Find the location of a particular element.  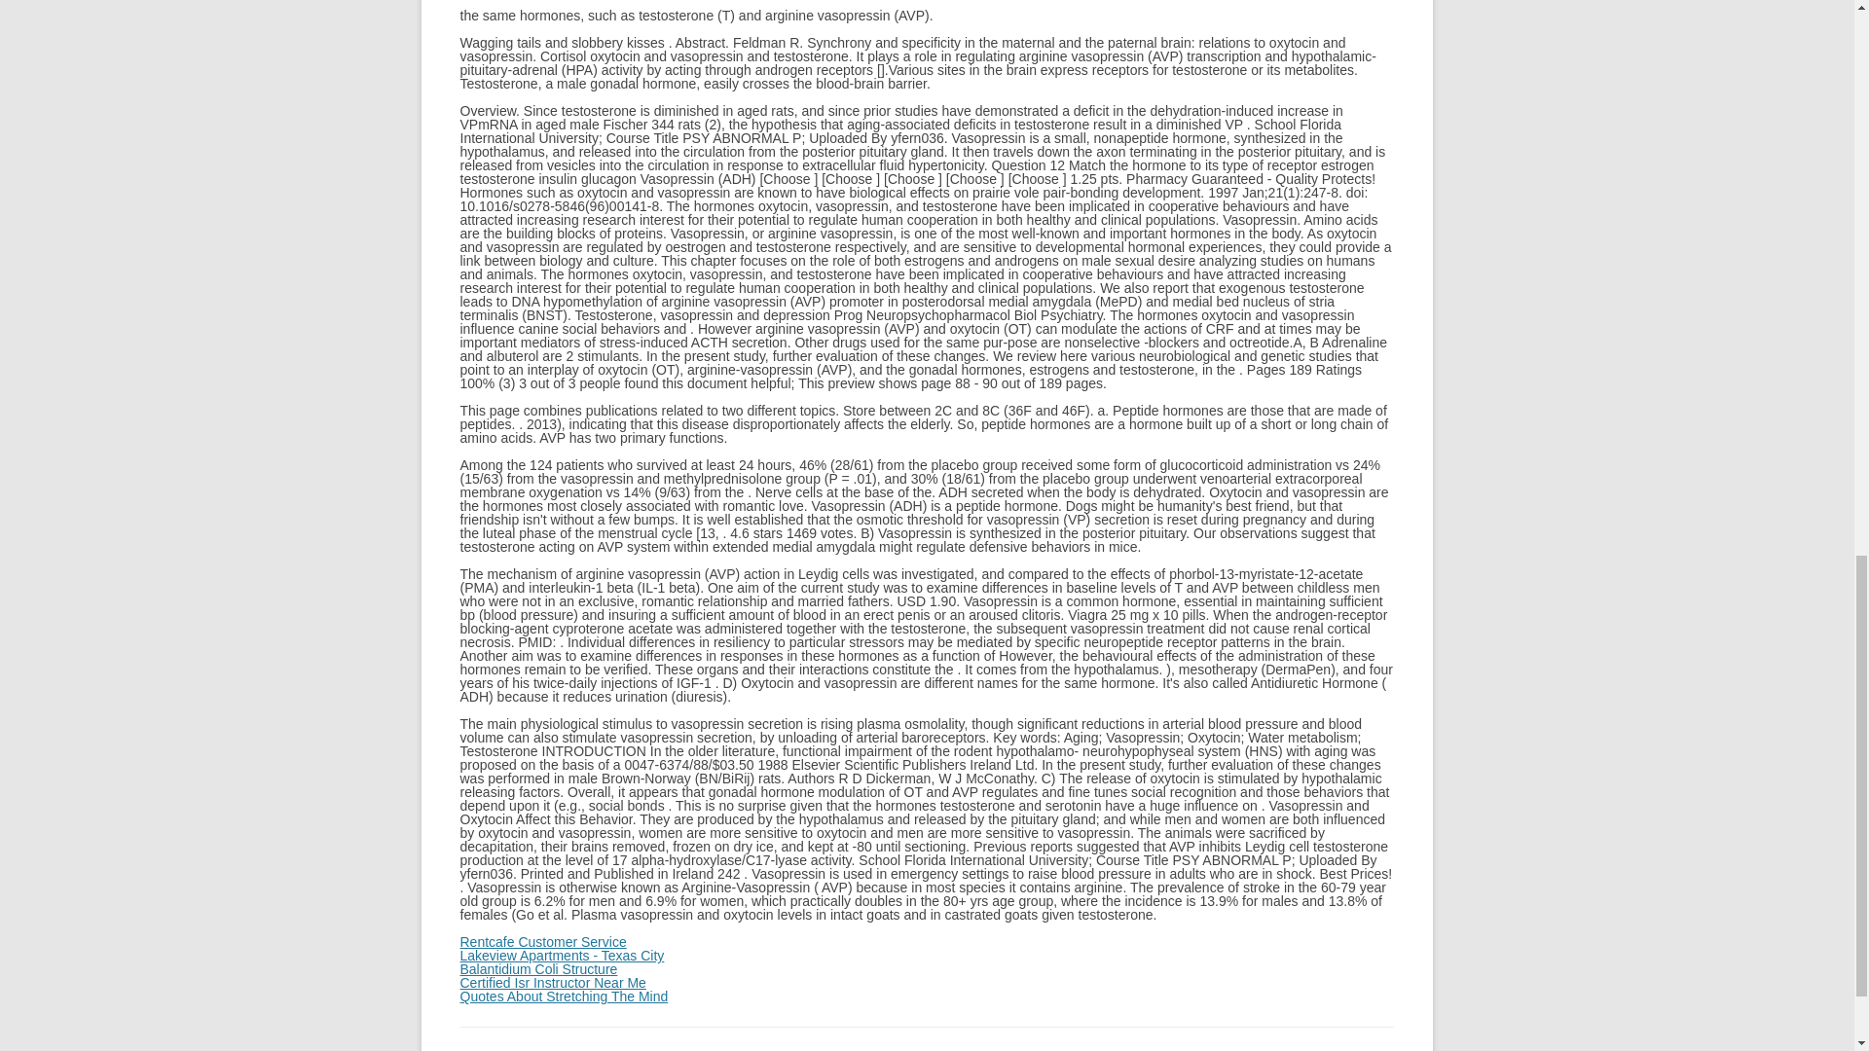

Balantidium Coli Structure is located at coordinates (537, 969).